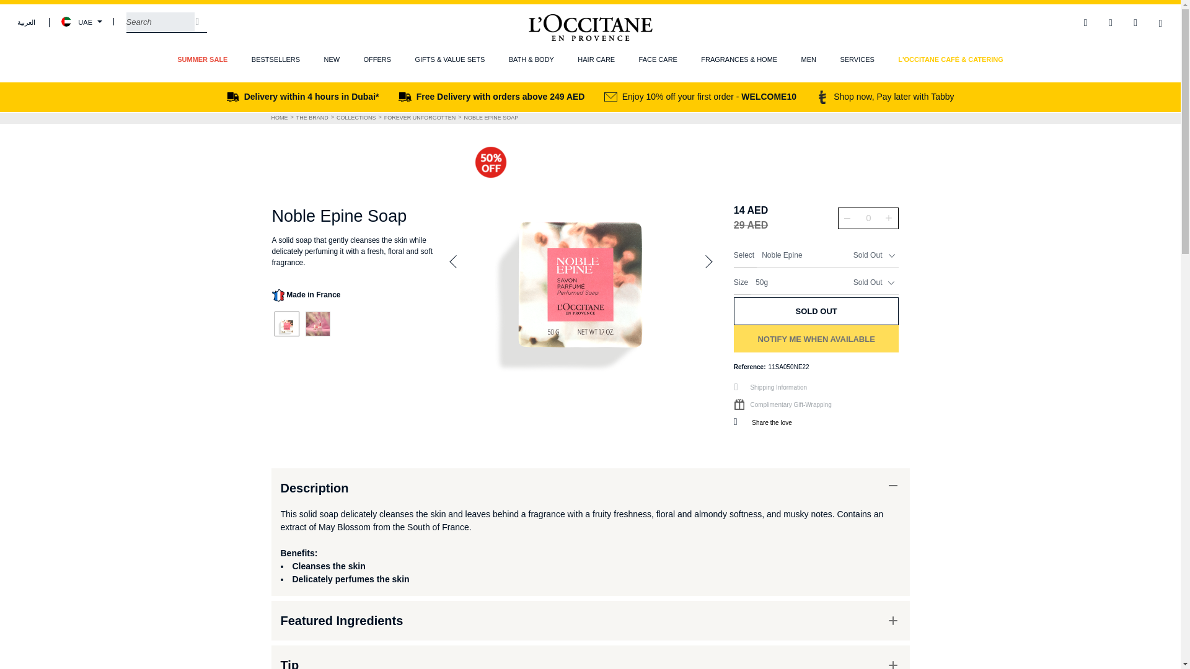 The width and height of the screenshot is (1190, 669). I want to click on L'Occitane Home, so click(591, 27).